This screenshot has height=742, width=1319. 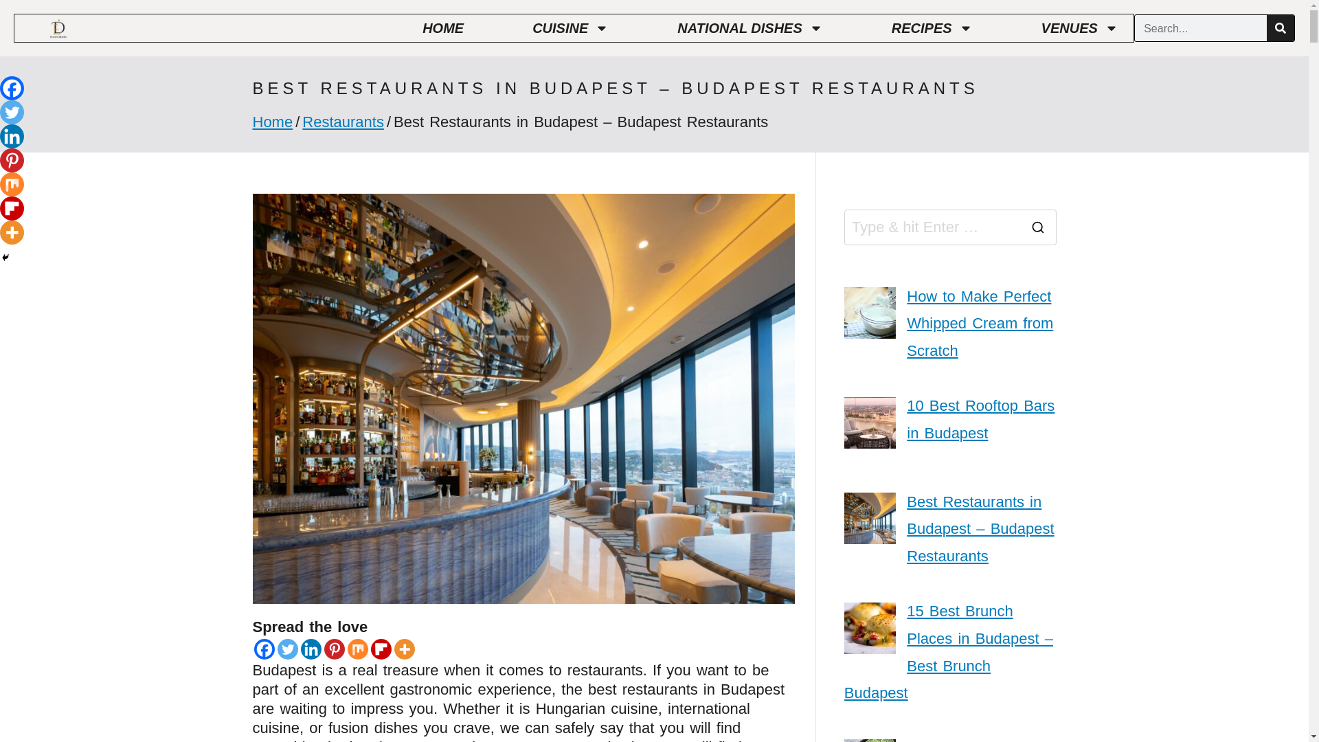 I want to click on More, so click(x=12, y=232).